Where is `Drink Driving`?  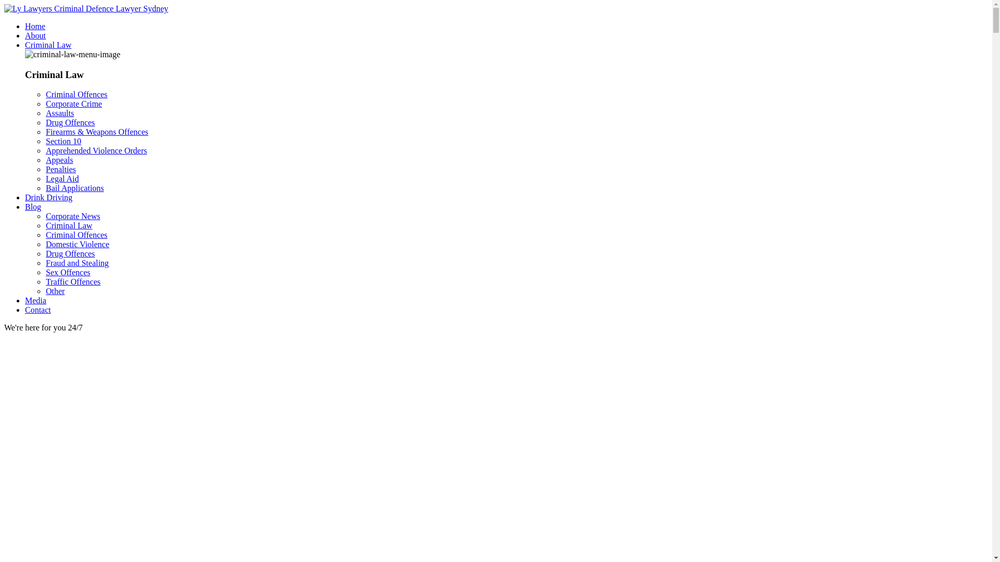
Drink Driving is located at coordinates (49, 198).